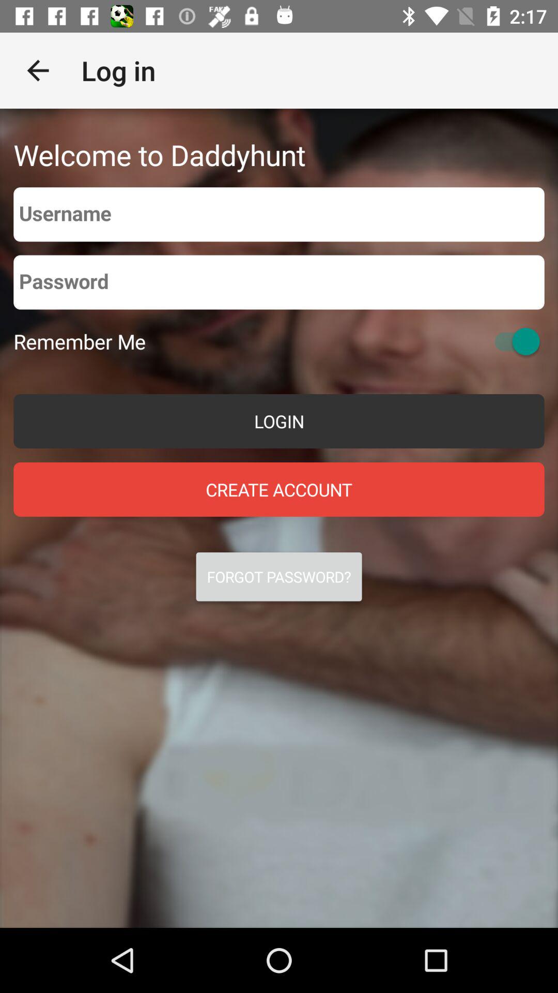  Describe the element at coordinates (80, 341) in the screenshot. I see `launch remember me icon` at that location.